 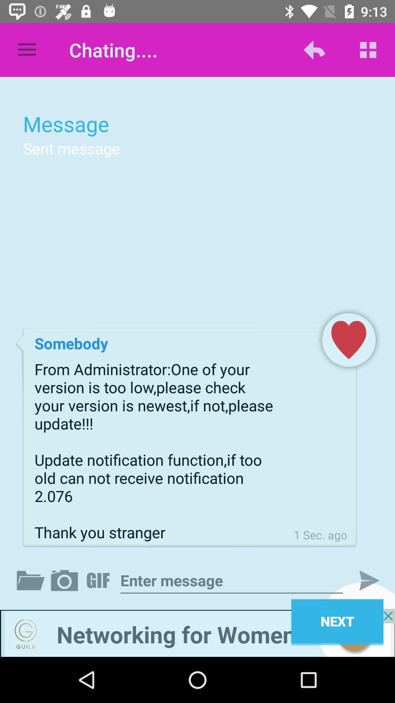 I want to click on upload image, so click(x=66, y=580).